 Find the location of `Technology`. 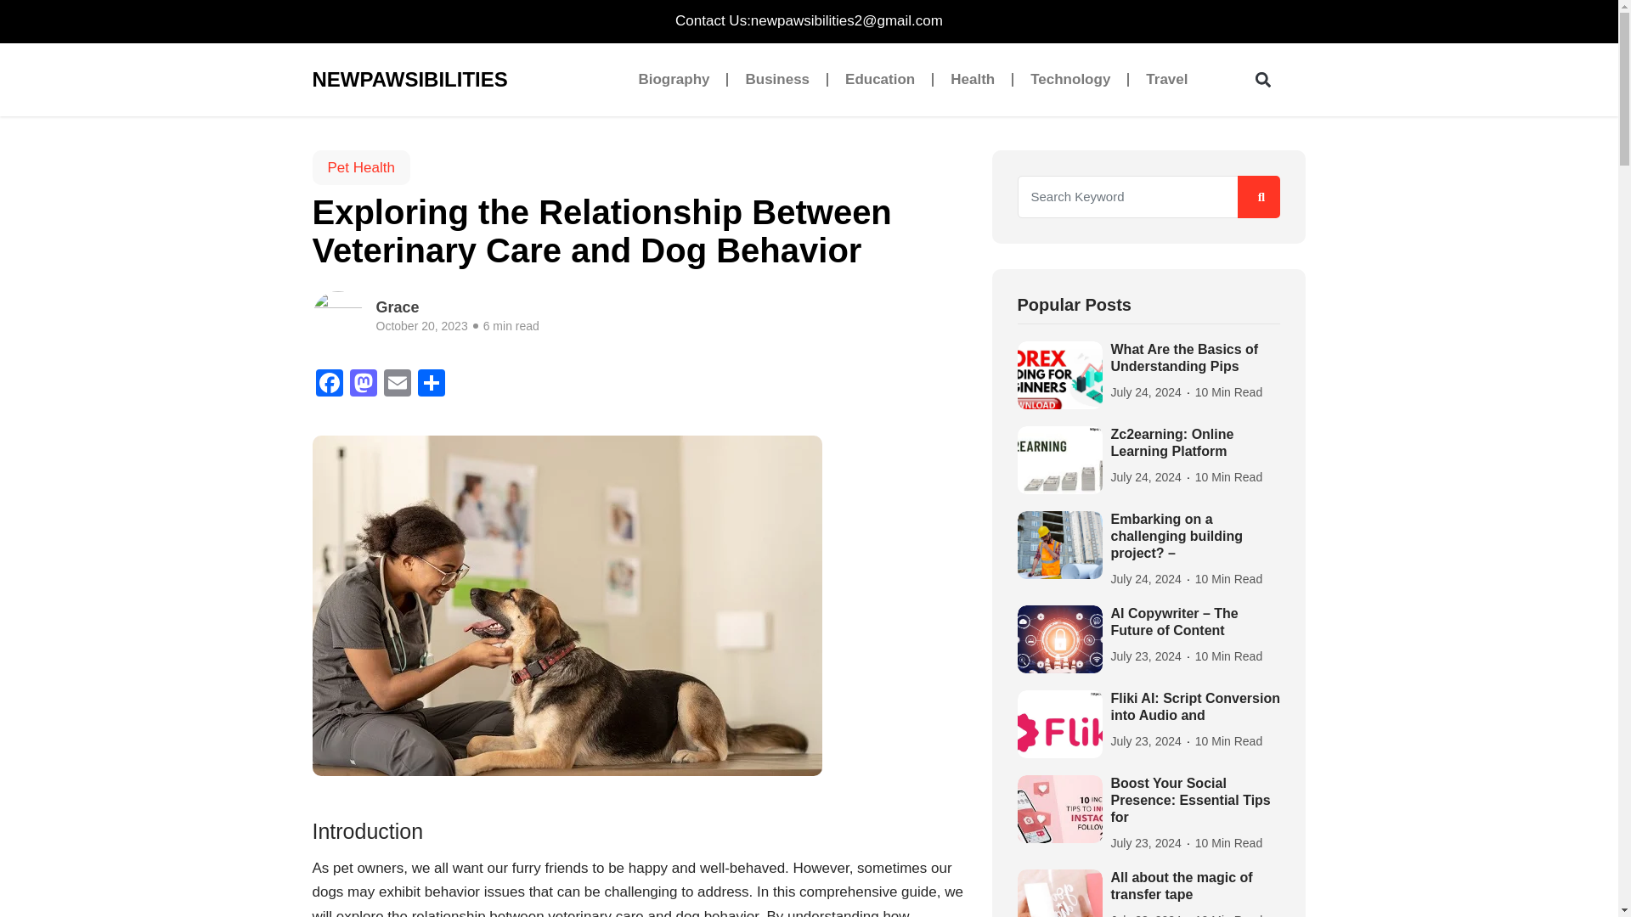

Technology is located at coordinates (1069, 80).